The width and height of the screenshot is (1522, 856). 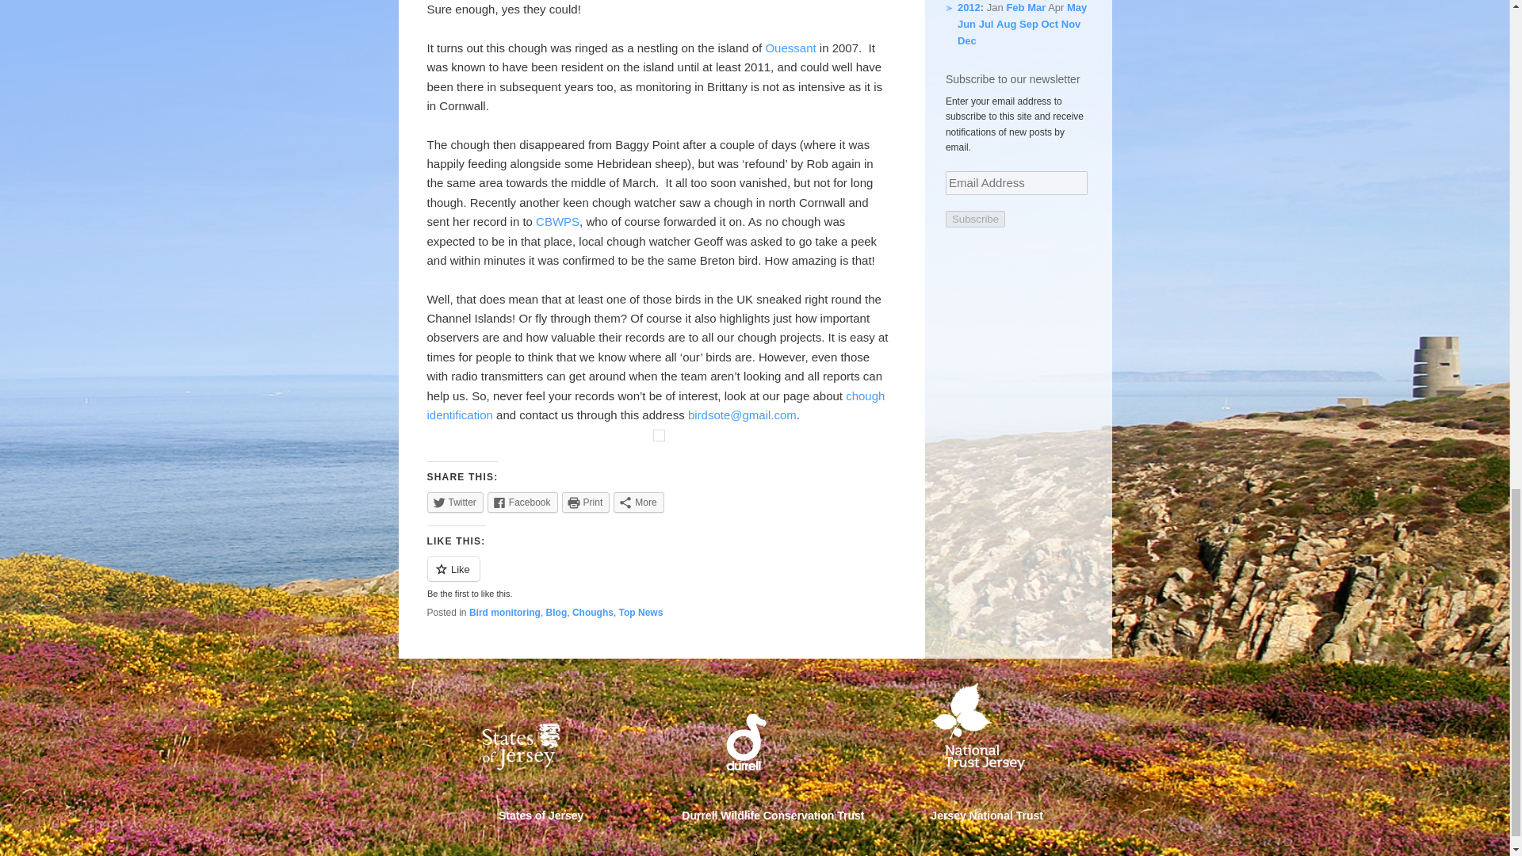 I want to click on Click to share on Twitter, so click(x=453, y=503).